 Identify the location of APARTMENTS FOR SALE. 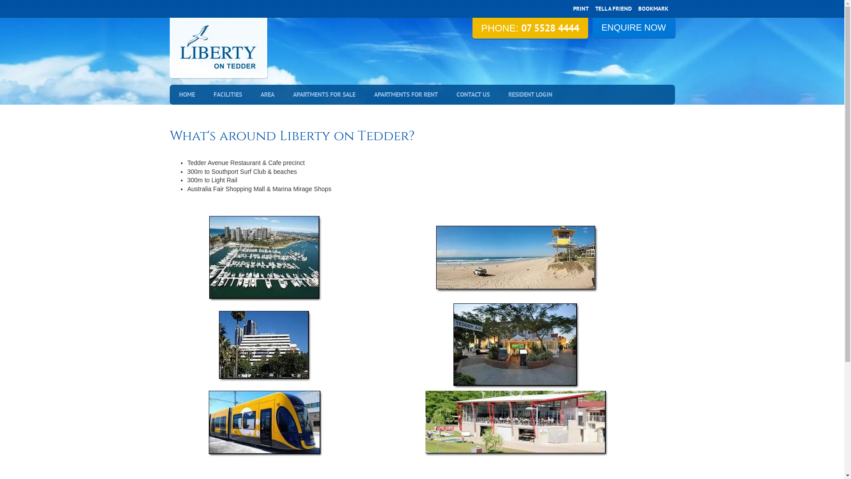
(324, 95).